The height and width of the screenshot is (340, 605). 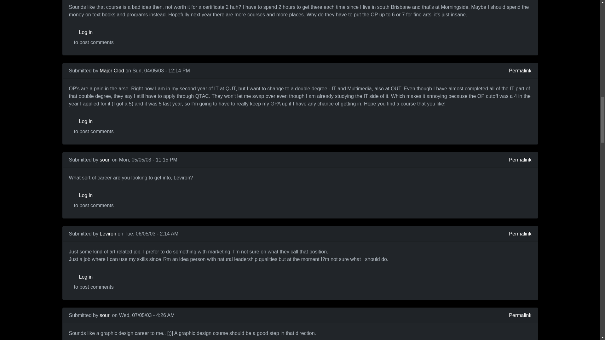 I want to click on View user profile., so click(x=105, y=160).